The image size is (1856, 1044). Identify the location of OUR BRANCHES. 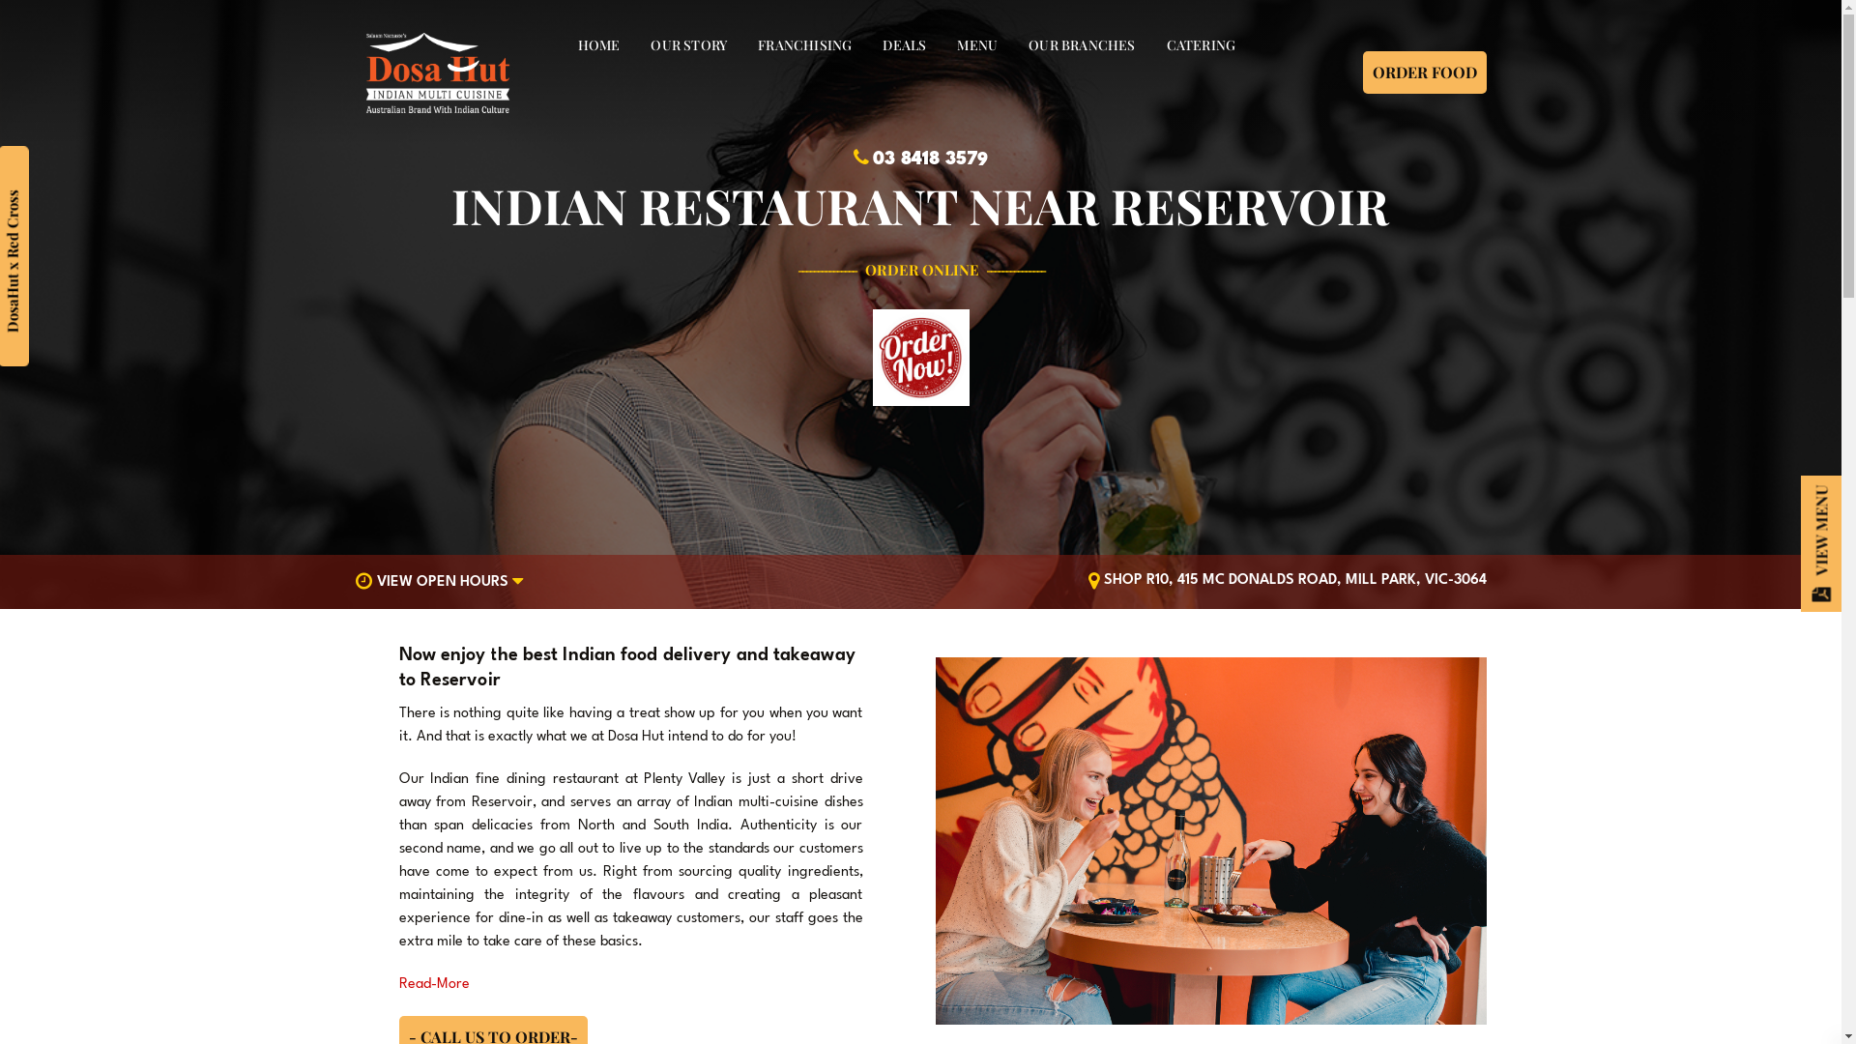
(1082, 45).